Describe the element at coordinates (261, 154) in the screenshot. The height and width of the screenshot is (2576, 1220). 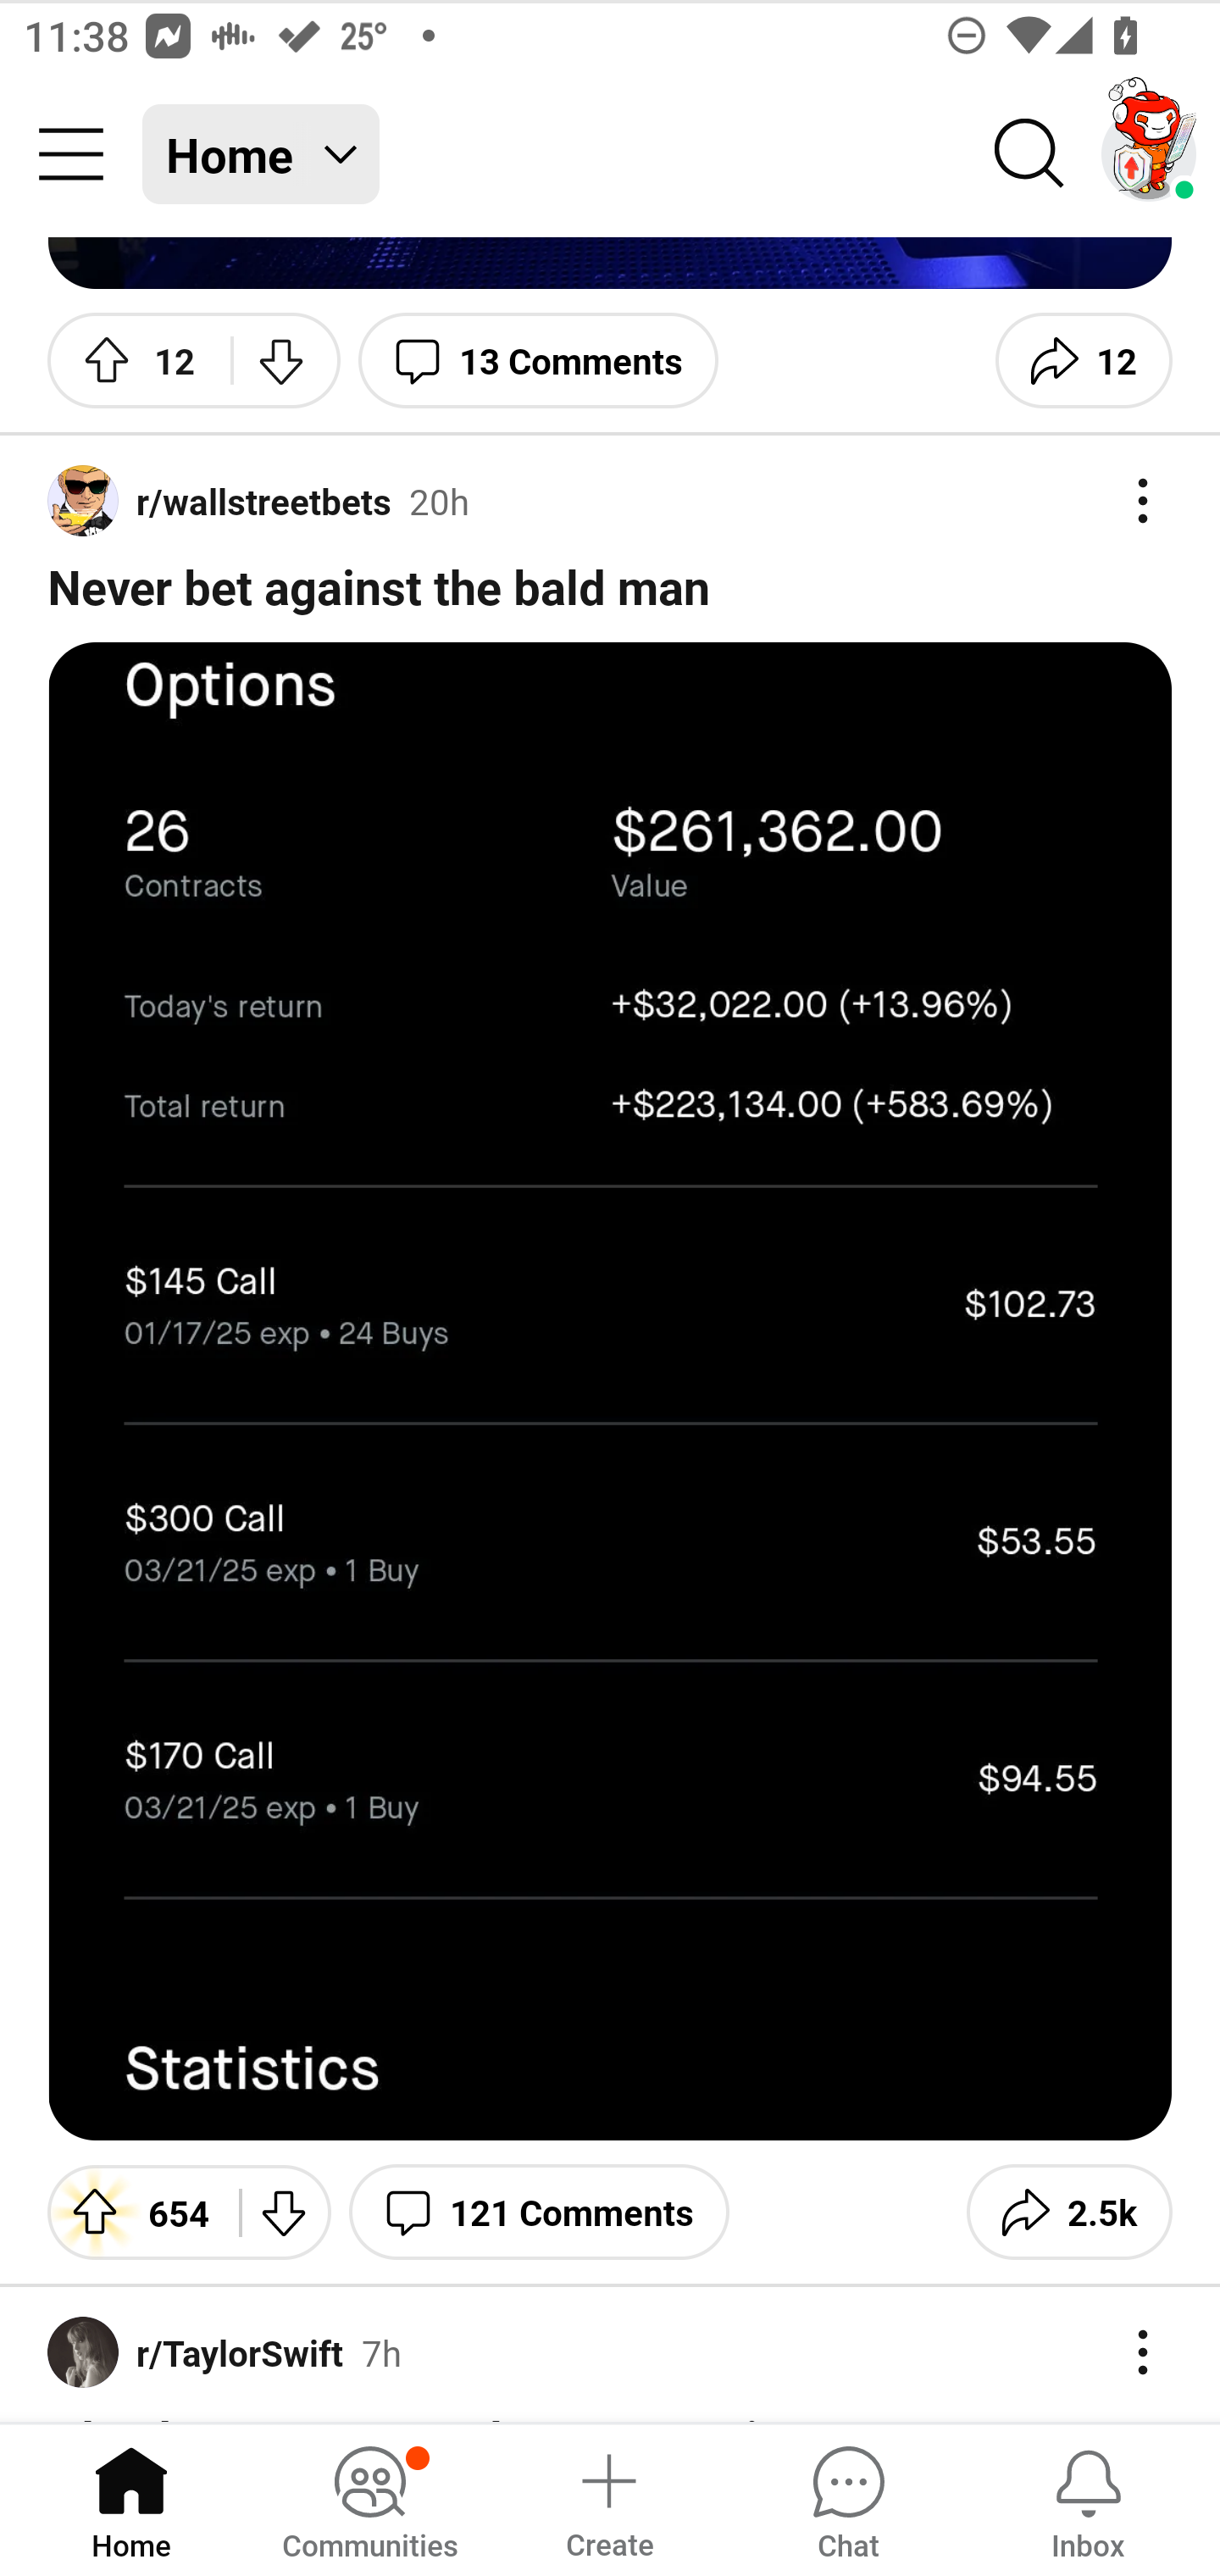
I see `Home Home feed` at that location.